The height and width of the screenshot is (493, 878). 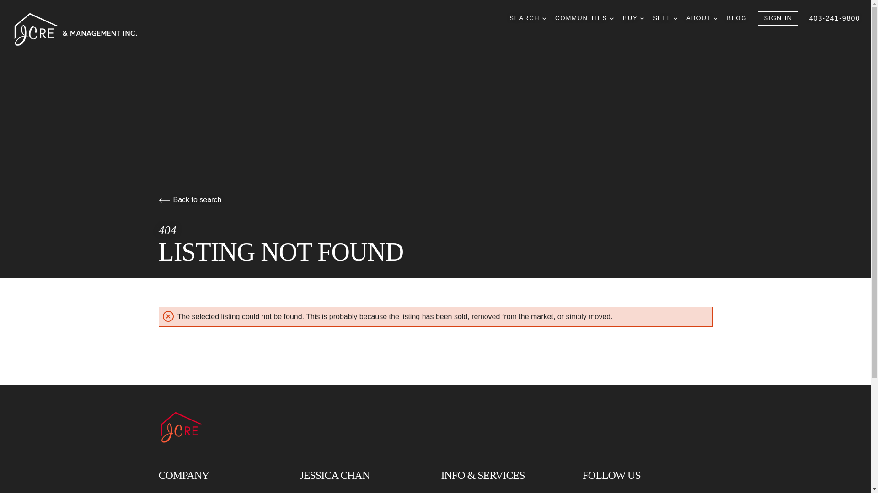 I want to click on DROPDOWN ARROW, so click(x=612, y=18).